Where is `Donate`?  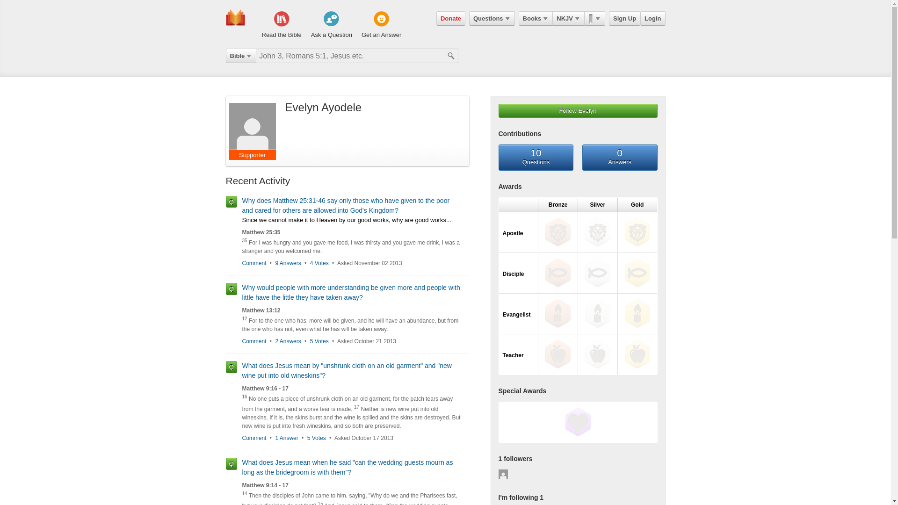 Donate is located at coordinates (451, 18).